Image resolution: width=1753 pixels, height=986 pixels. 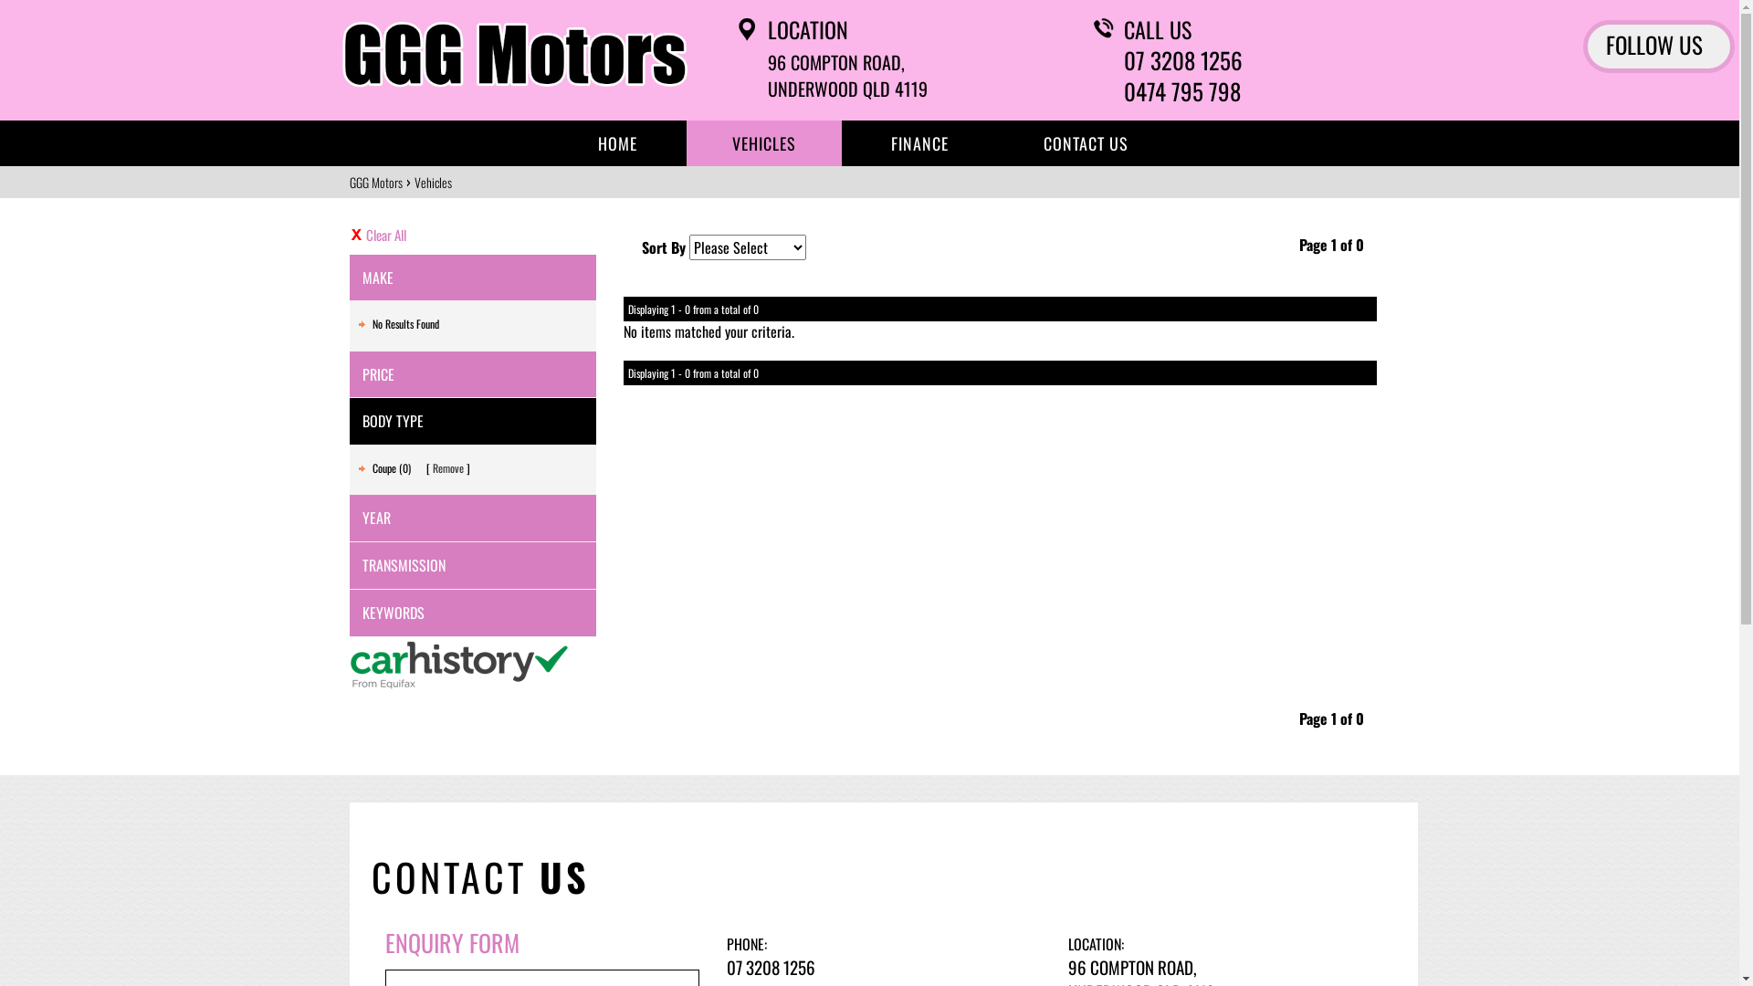 I want to click on GGG Motors, so click(x=375, y=183).